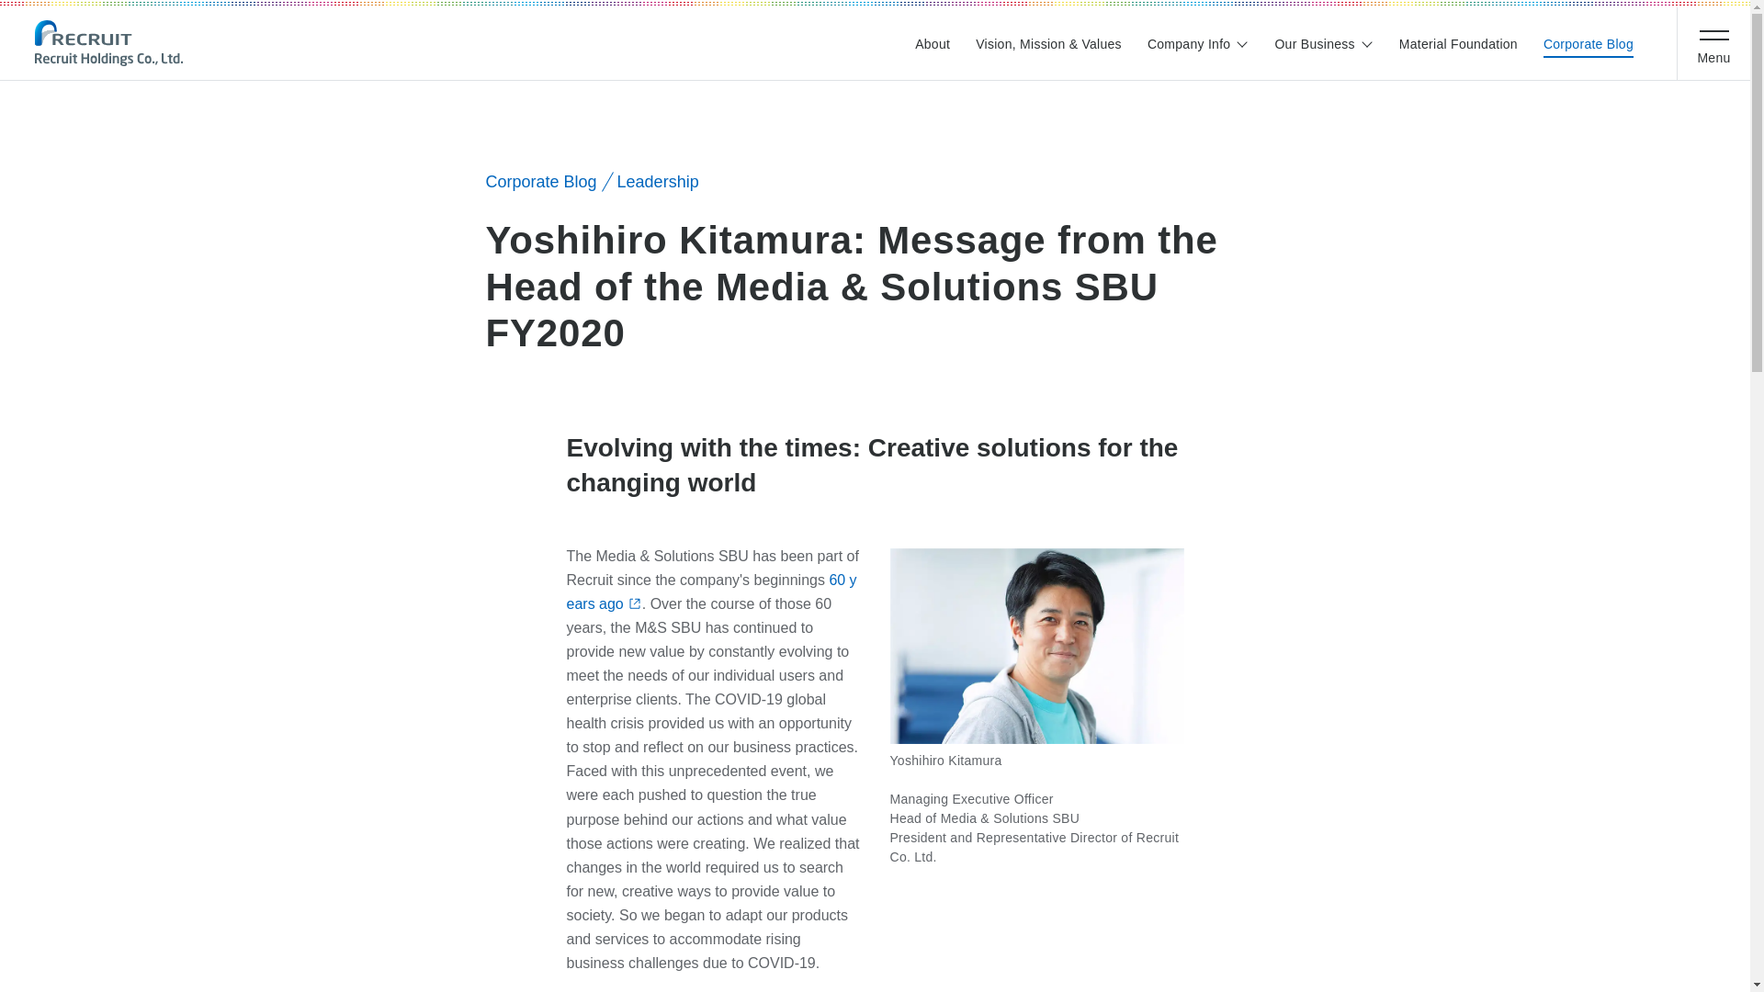  What do you see at coordinates (1457, 44) in the screenshot?
I see `Material Foundation` at bounding box center [1457, 44].